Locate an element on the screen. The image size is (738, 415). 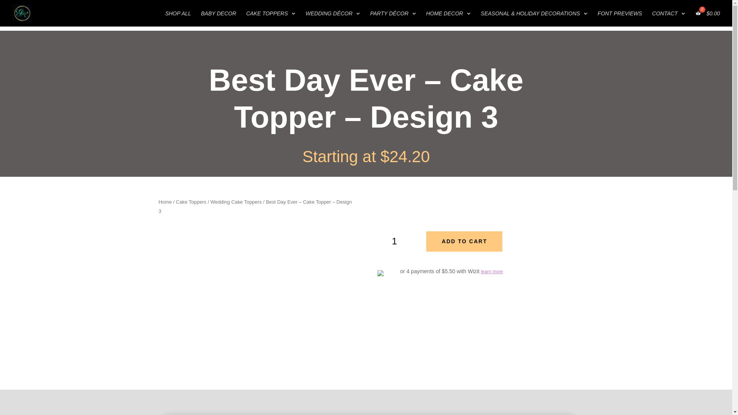
learn more is located at coordinates (492, 272).